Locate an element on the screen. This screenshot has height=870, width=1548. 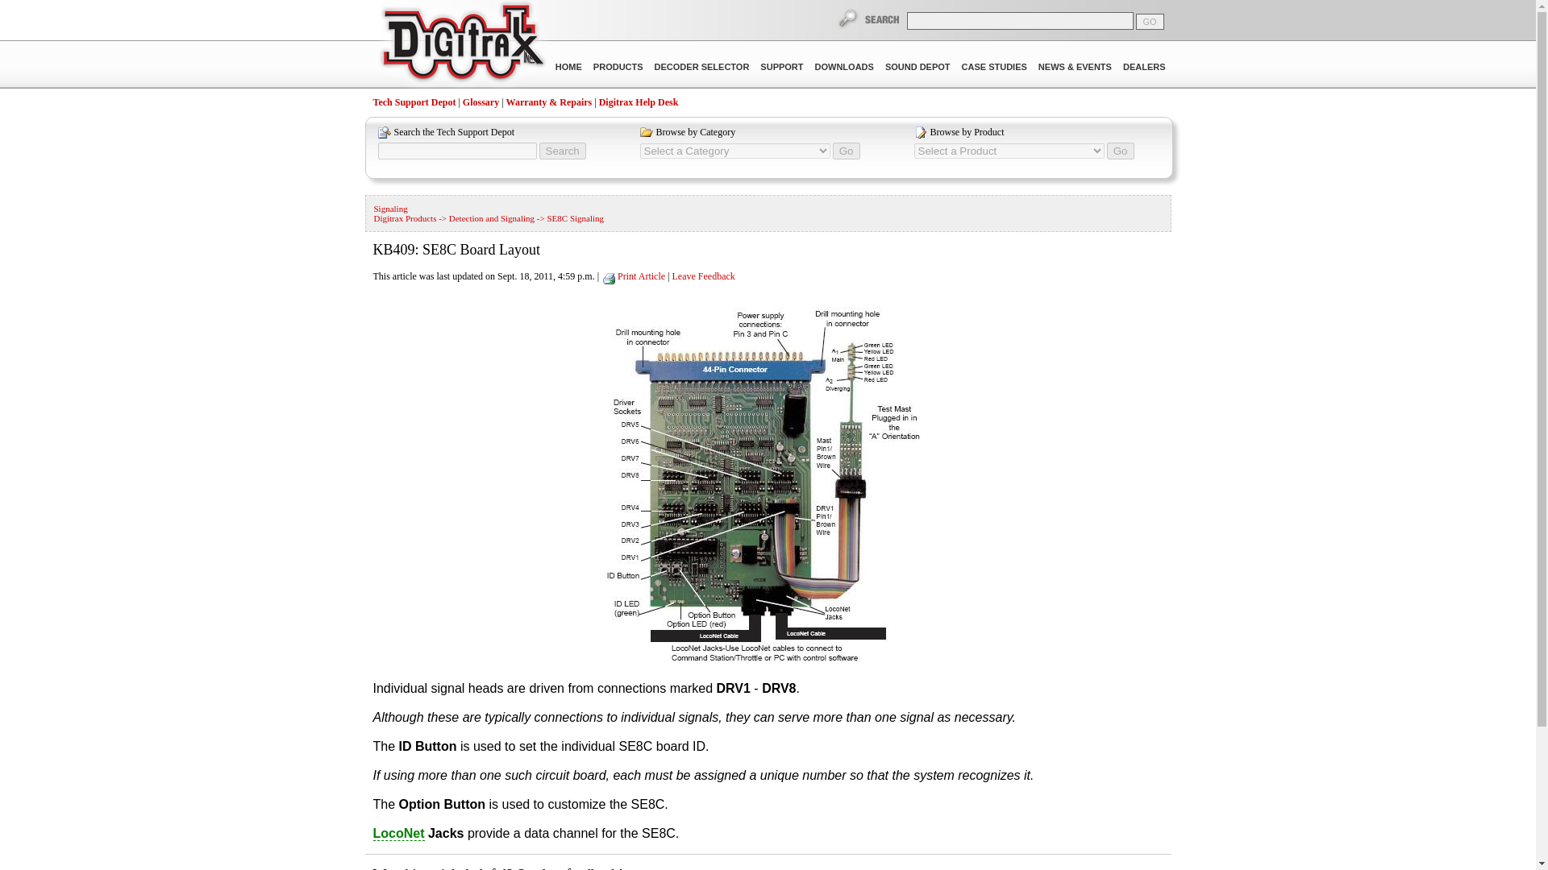
HOME is located at coordinates (568, 67).